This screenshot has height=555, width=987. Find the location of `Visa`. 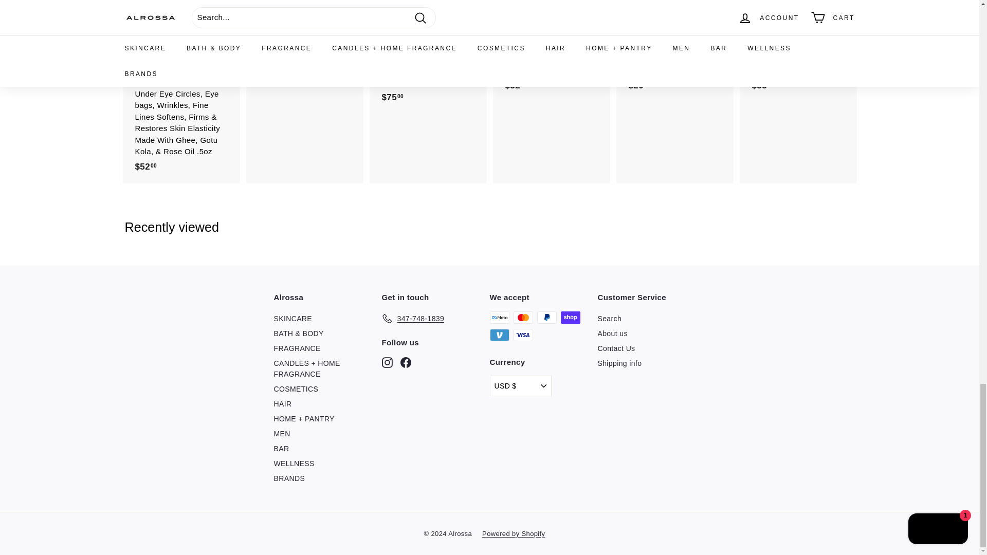

Visa is located at coordinates (523, 335).